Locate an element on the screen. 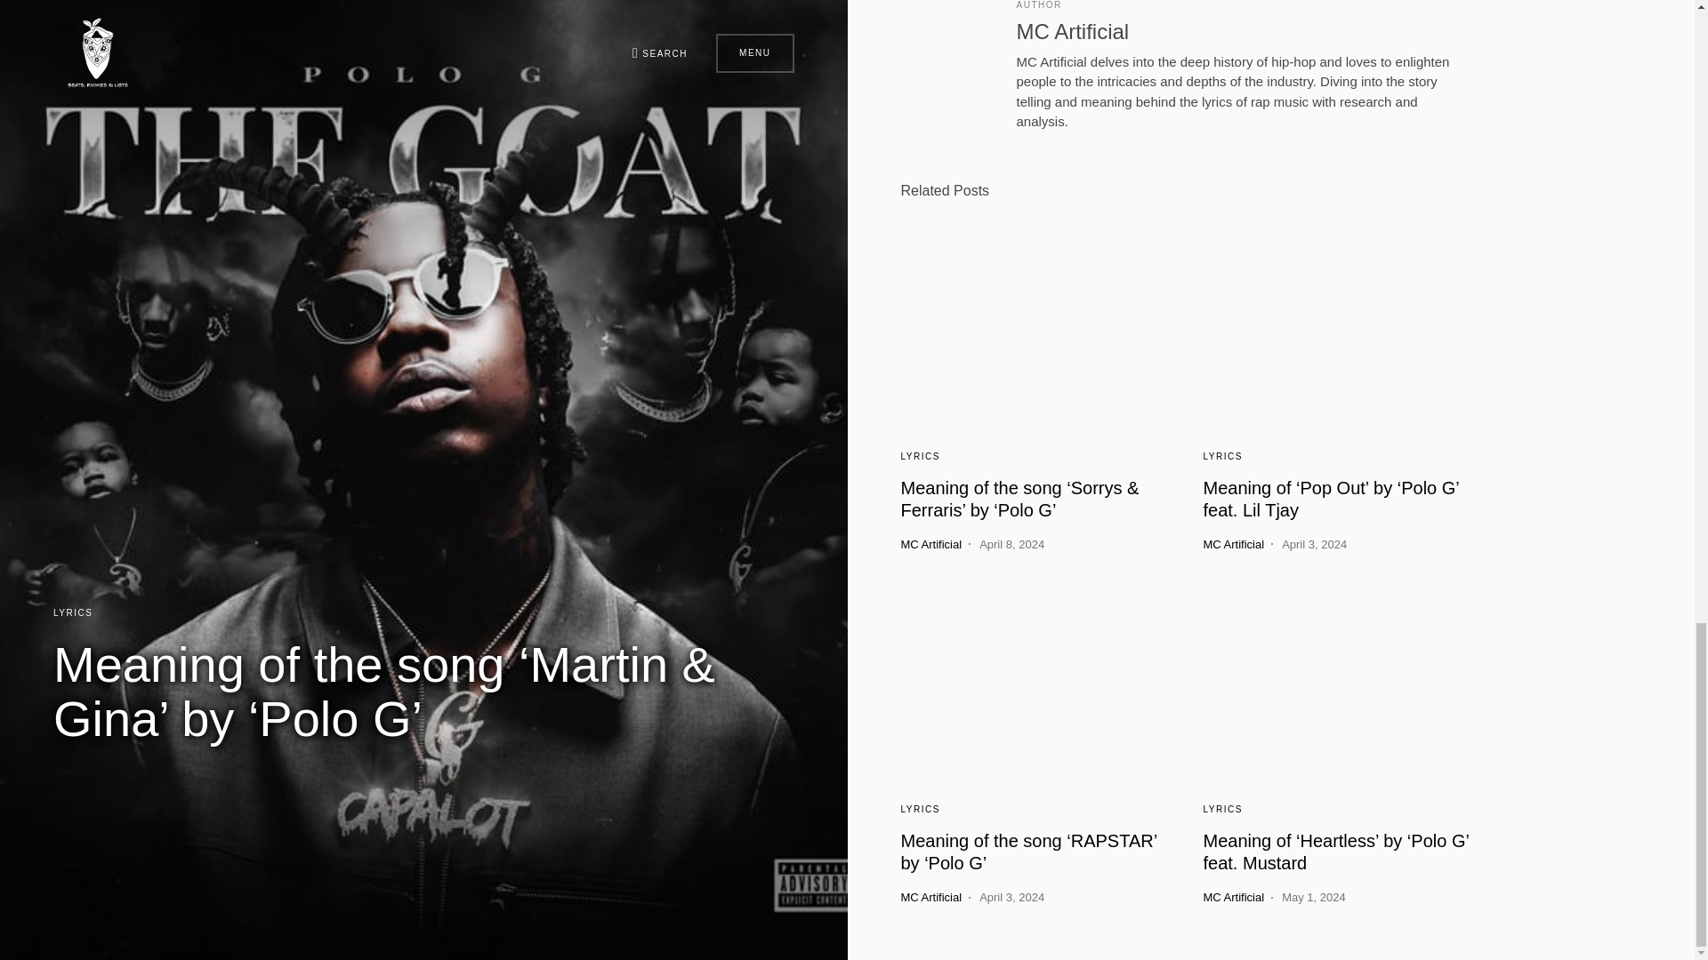 Image resolution: width=1708 pixels, height=960 pixels. MC Artificial is located at coordinates (931, 544).